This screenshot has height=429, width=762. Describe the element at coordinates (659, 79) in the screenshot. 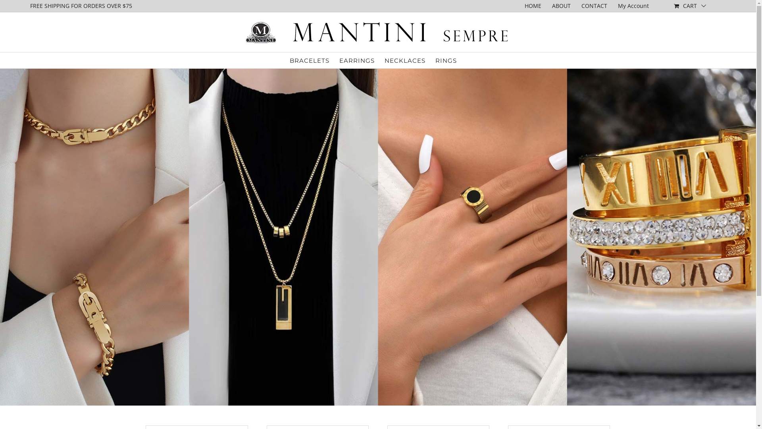

I see `Log In` at that location.